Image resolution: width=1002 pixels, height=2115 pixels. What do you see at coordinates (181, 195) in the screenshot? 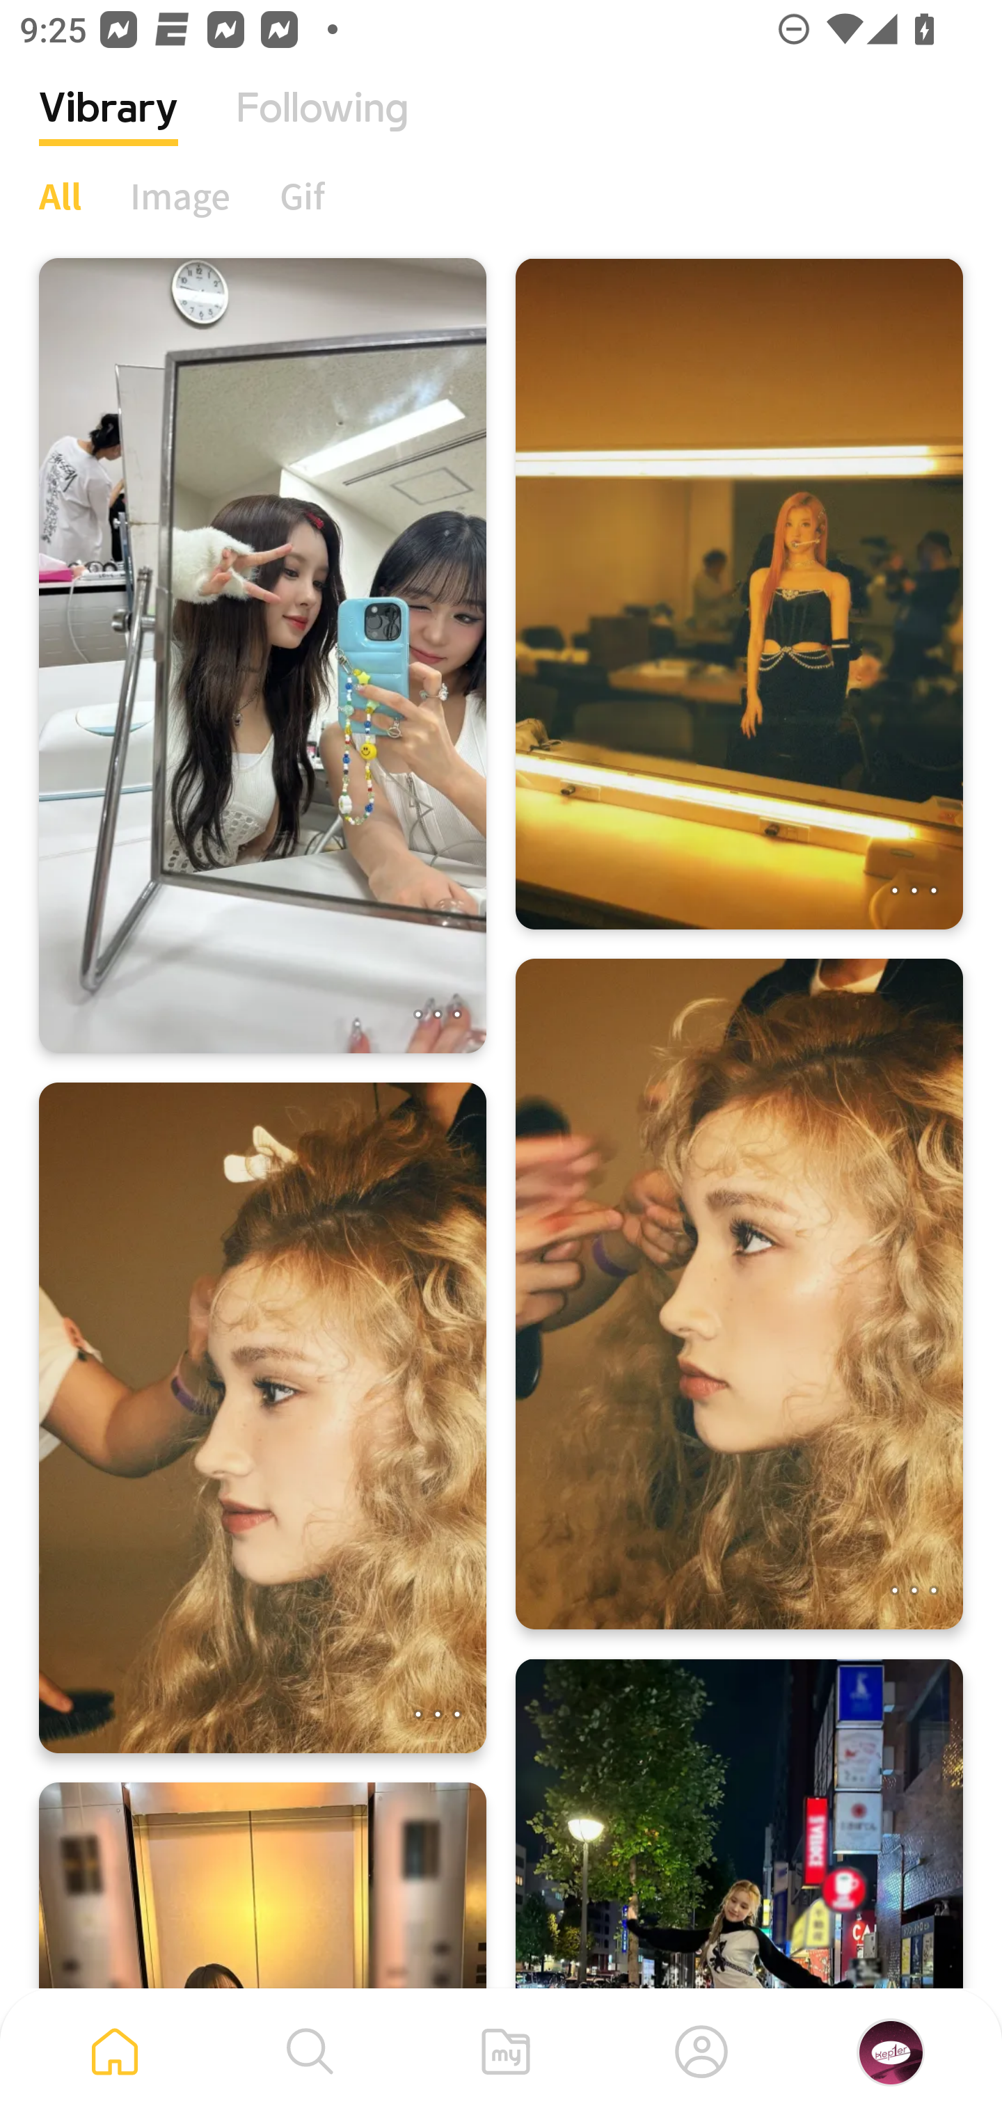
I see `Image` at bounding box center [181, 195].